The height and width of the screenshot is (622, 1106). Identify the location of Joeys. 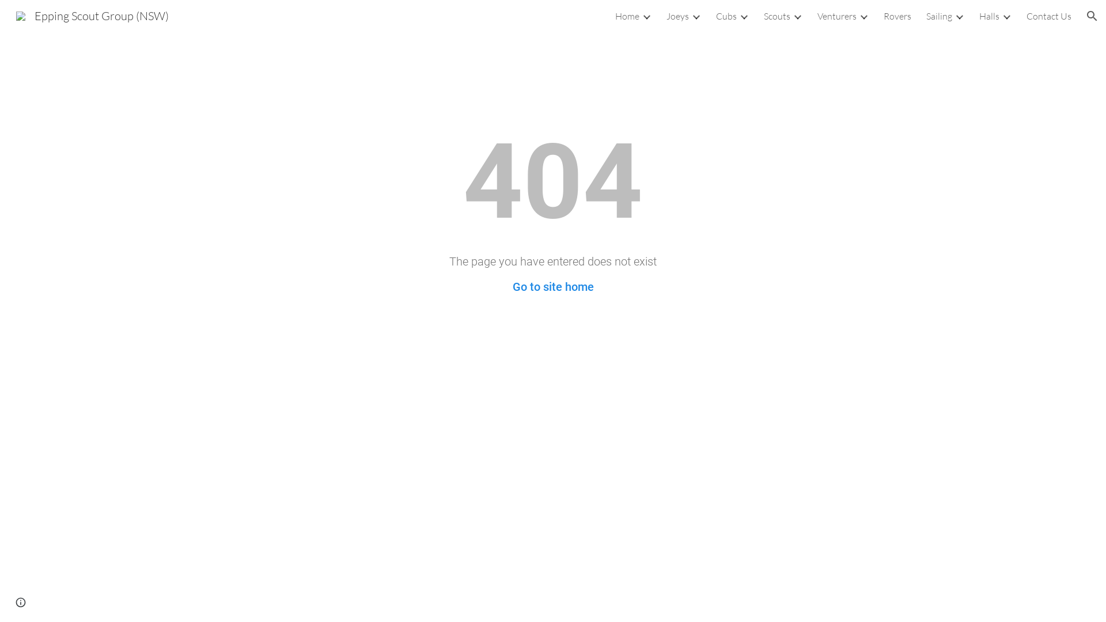
(677, 16).